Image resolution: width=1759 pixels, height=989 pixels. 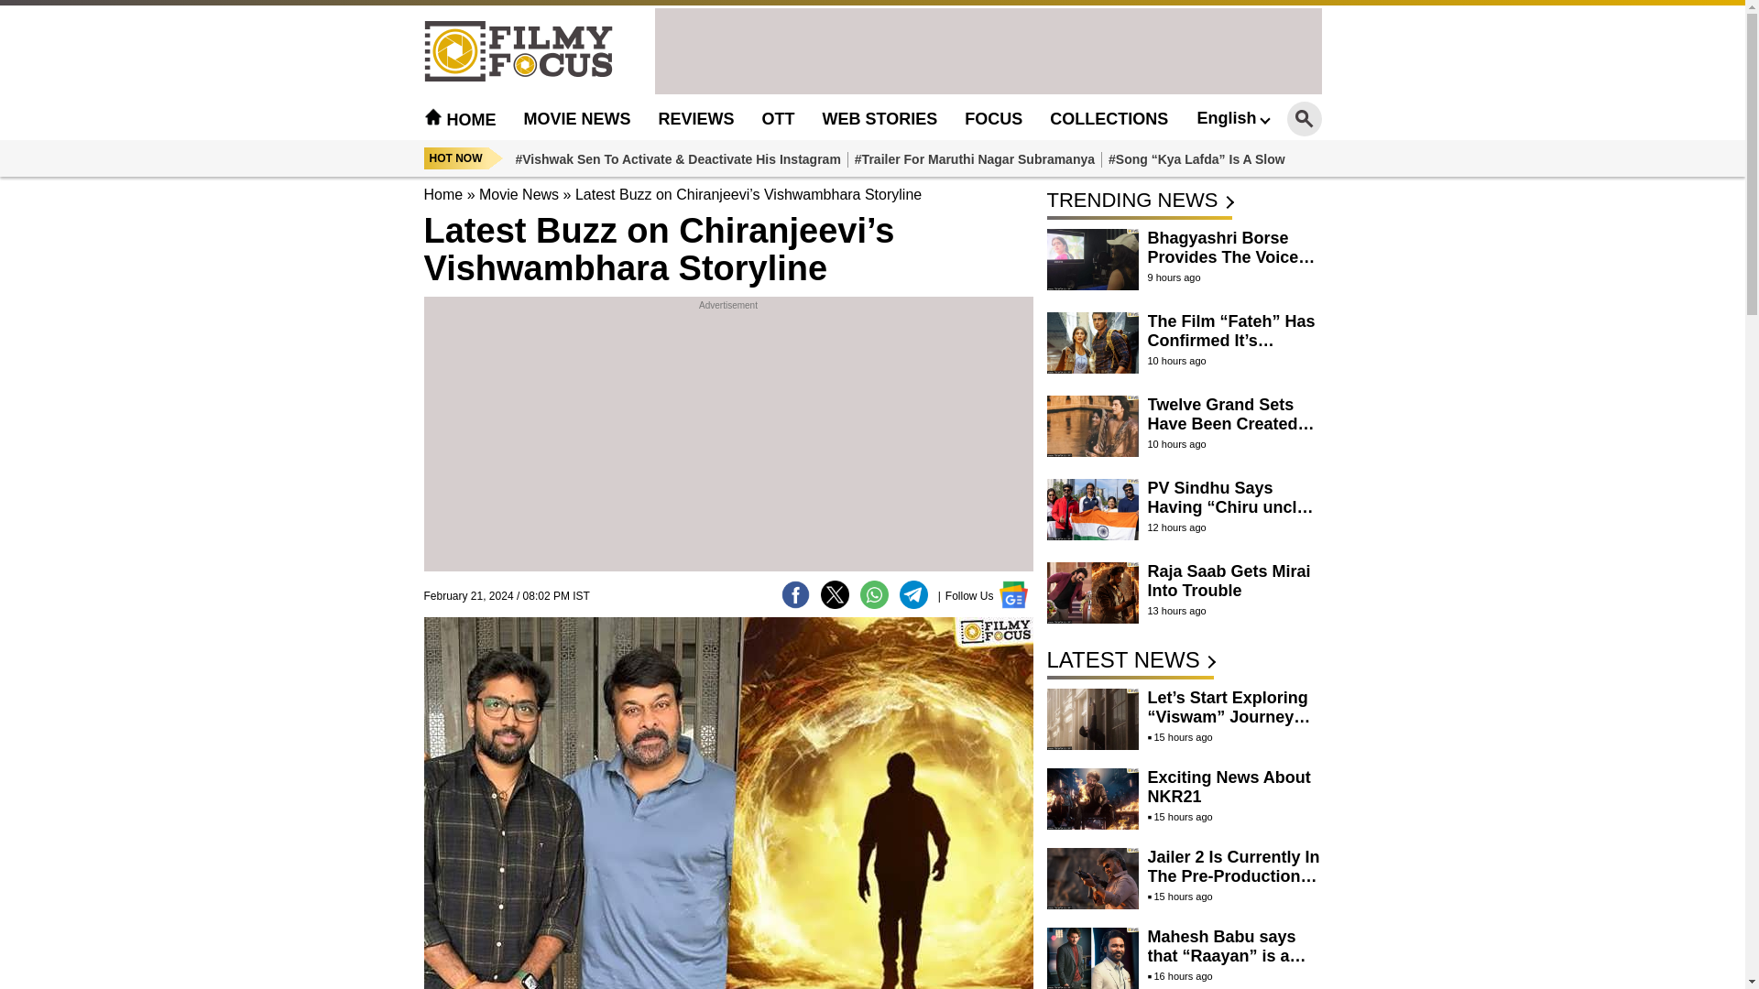 I want to click on English, so click(x=1231, y=117).